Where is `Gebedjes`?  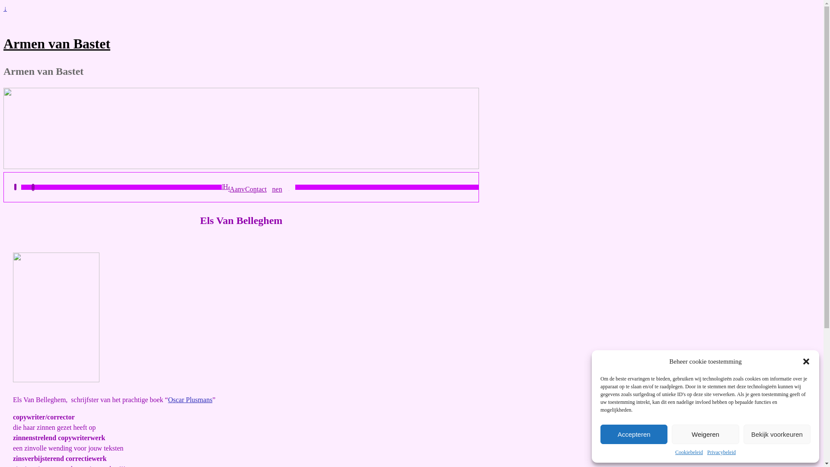
Gebedjes is located at coordinates (259, 187).